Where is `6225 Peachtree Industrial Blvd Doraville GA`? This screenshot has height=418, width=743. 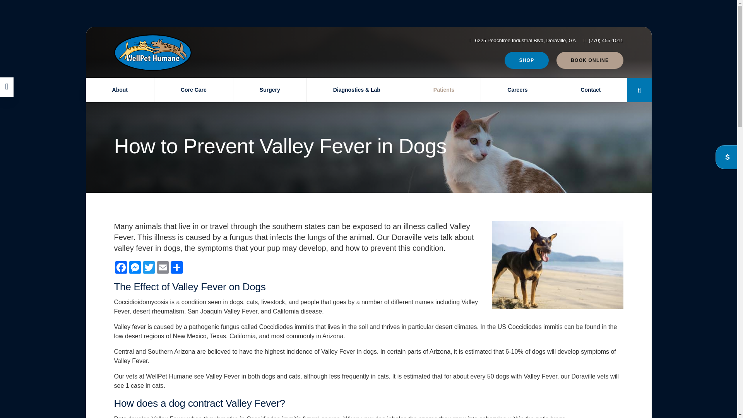
6225 Peachtree Industrial Blvd Doraville GA is located at coordinates (525, 40).